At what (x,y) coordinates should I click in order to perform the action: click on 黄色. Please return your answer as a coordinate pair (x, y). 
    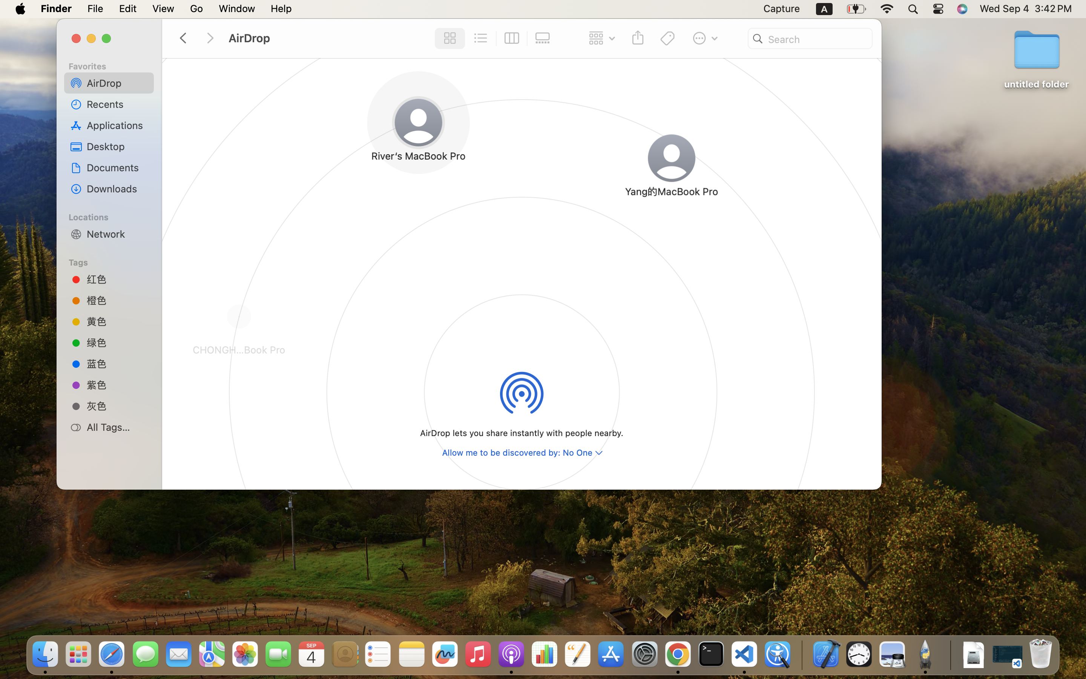
    Looking at the image, I should click on (117, 321).